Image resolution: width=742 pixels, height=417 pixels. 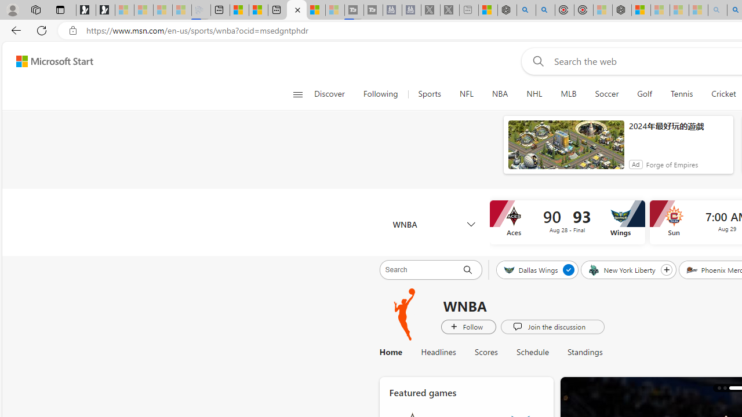 What do you see at coordinates (354, 10) in the screenshot?
I see `Streaming Coverage | T3 - Sleeping` at bounding box center [354, 10].